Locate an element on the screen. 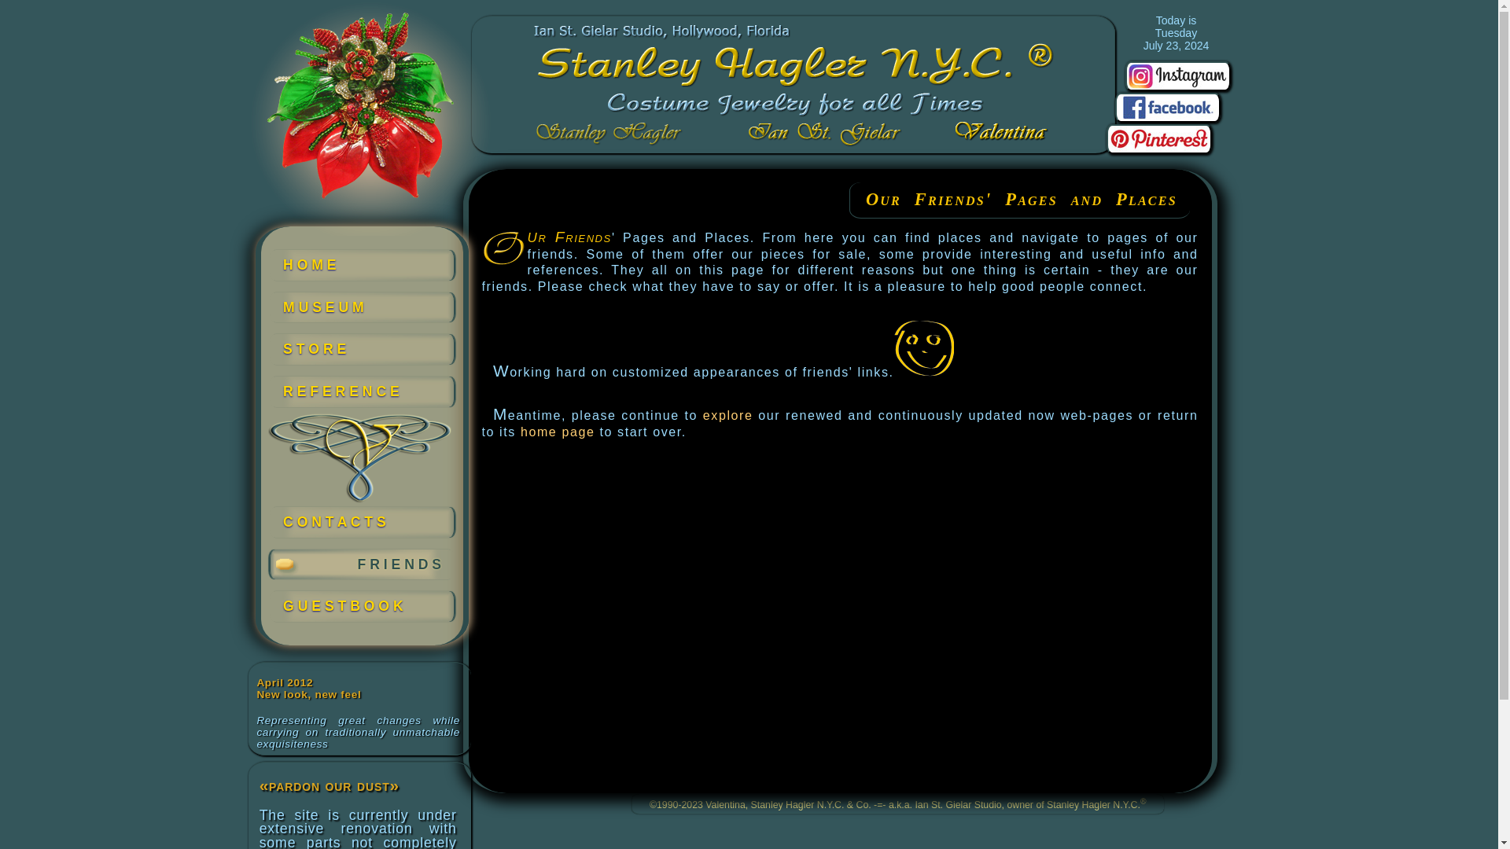 This screenshot has width=1510, height=849. home page is located at coordinates (558, 432).